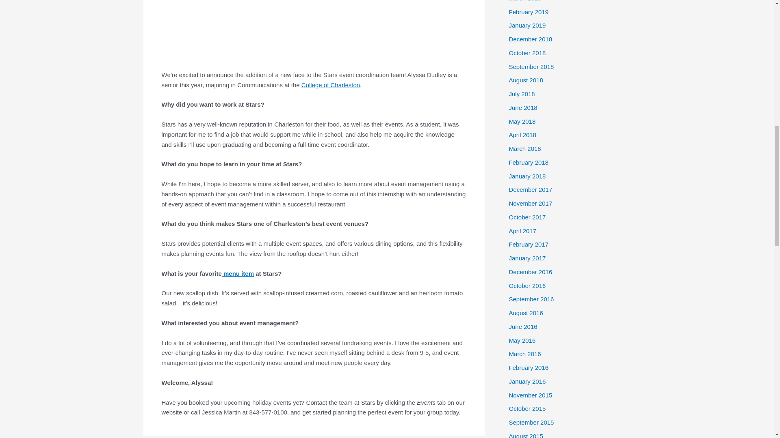 Image resolution: width=780 pixels, height=438 pixels. I want to click on July 2018, so click(521, 93).